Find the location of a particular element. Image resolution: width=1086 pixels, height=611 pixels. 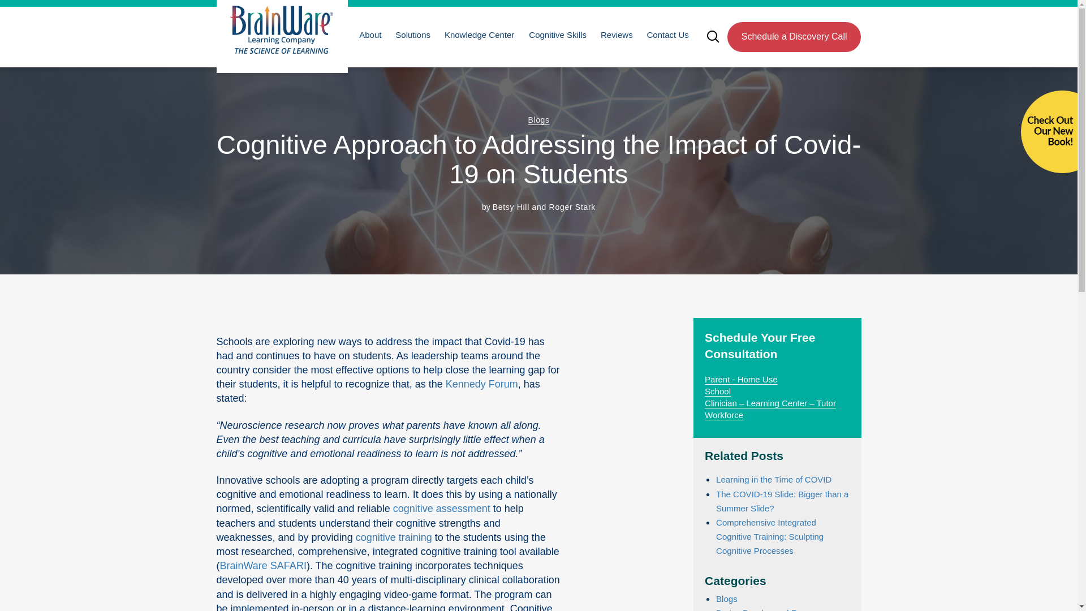

Contact Us is located at coordinates (667, 35).